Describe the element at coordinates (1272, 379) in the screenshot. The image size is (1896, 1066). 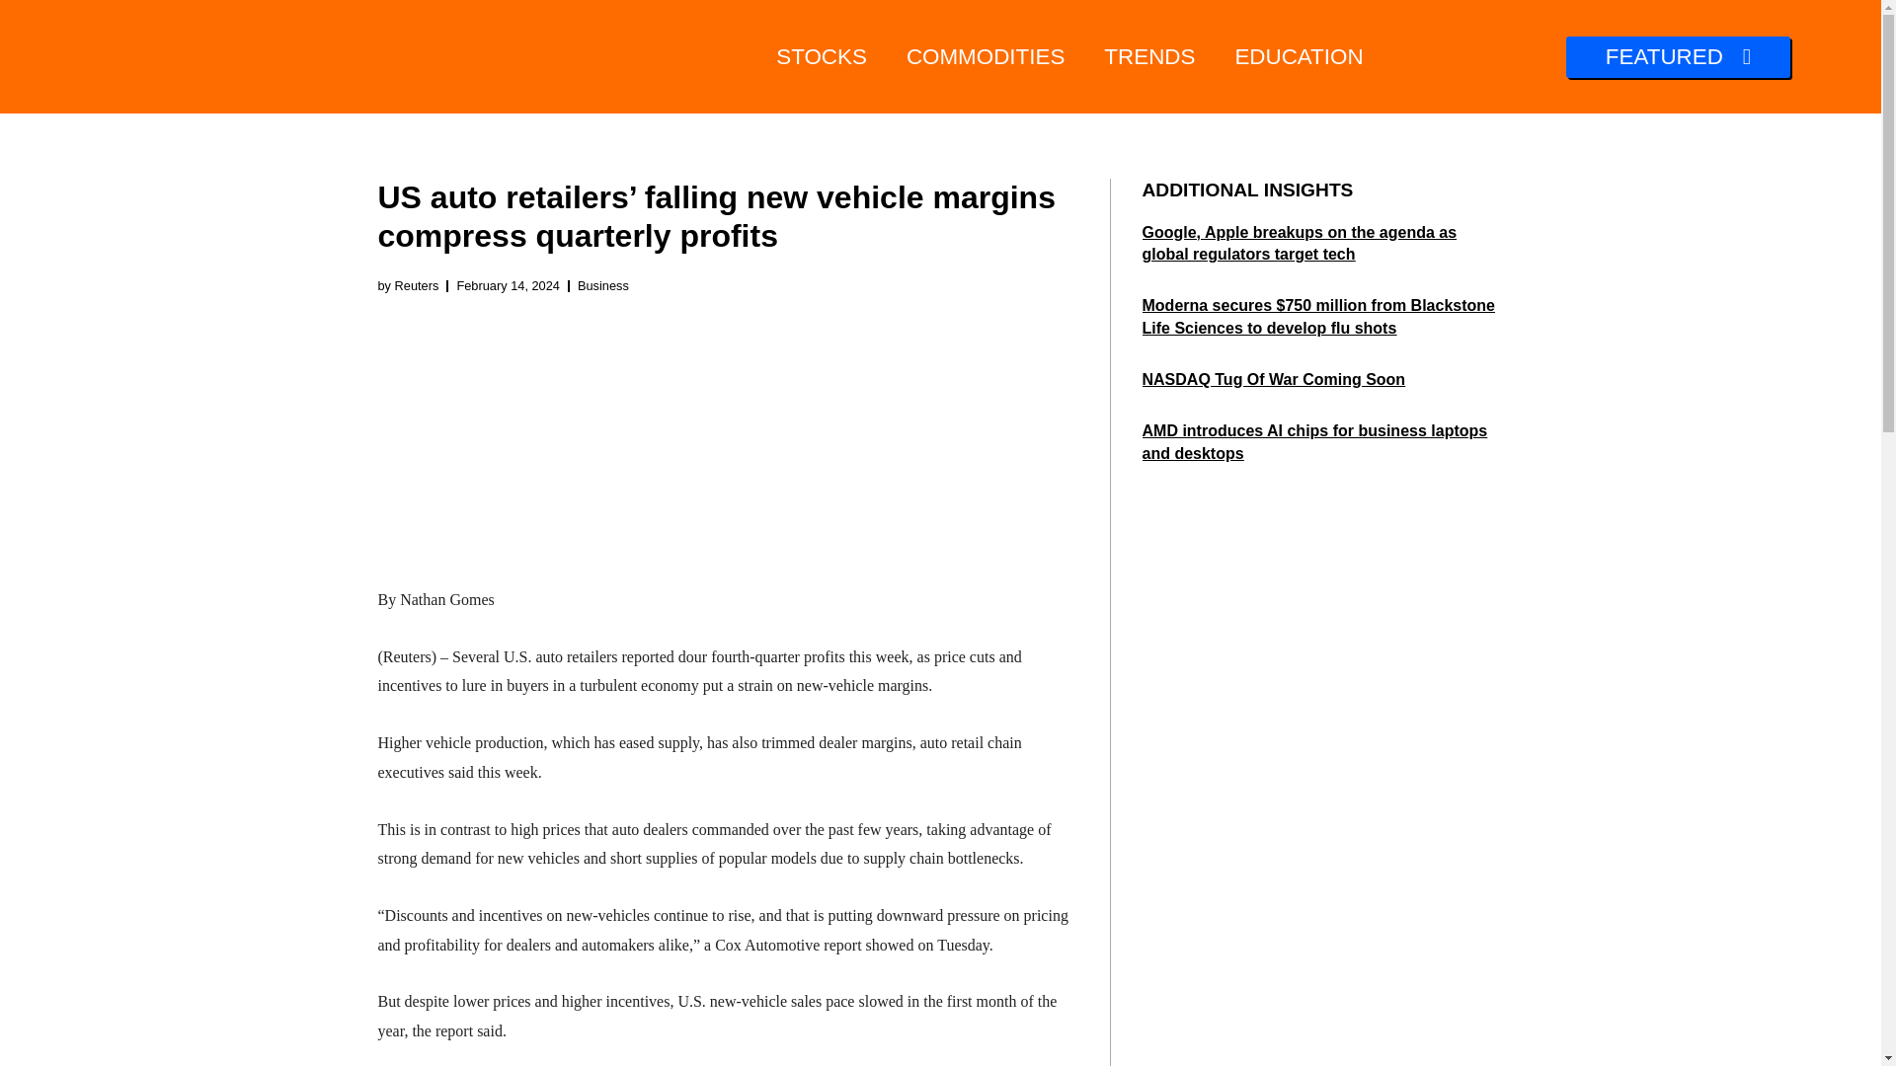
I see `NASDAQ Tug Of War Coming Soon` at that location.